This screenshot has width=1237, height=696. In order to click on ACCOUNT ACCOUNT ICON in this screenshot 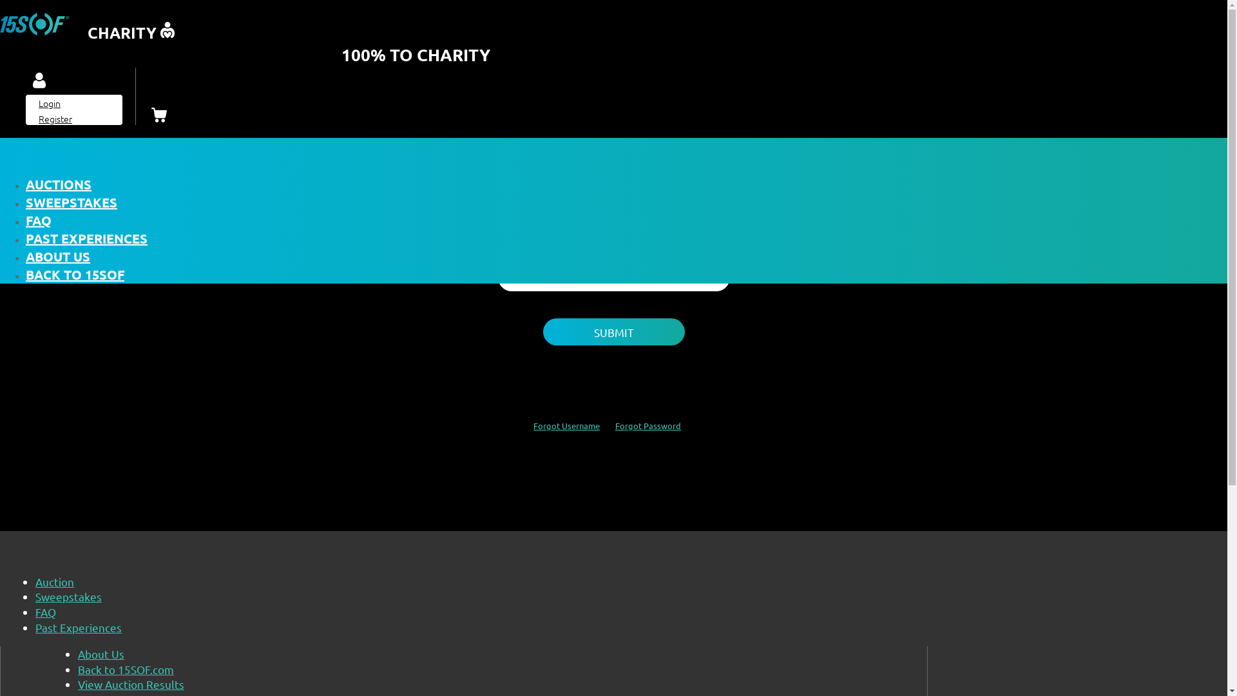, I will do `click(39, 81)`.